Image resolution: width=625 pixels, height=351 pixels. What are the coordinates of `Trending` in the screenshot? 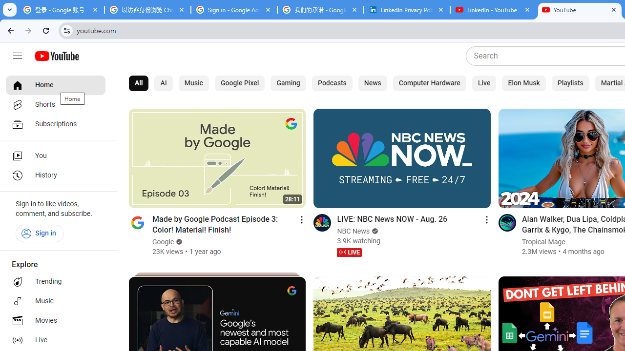 It's located at (56, 282).